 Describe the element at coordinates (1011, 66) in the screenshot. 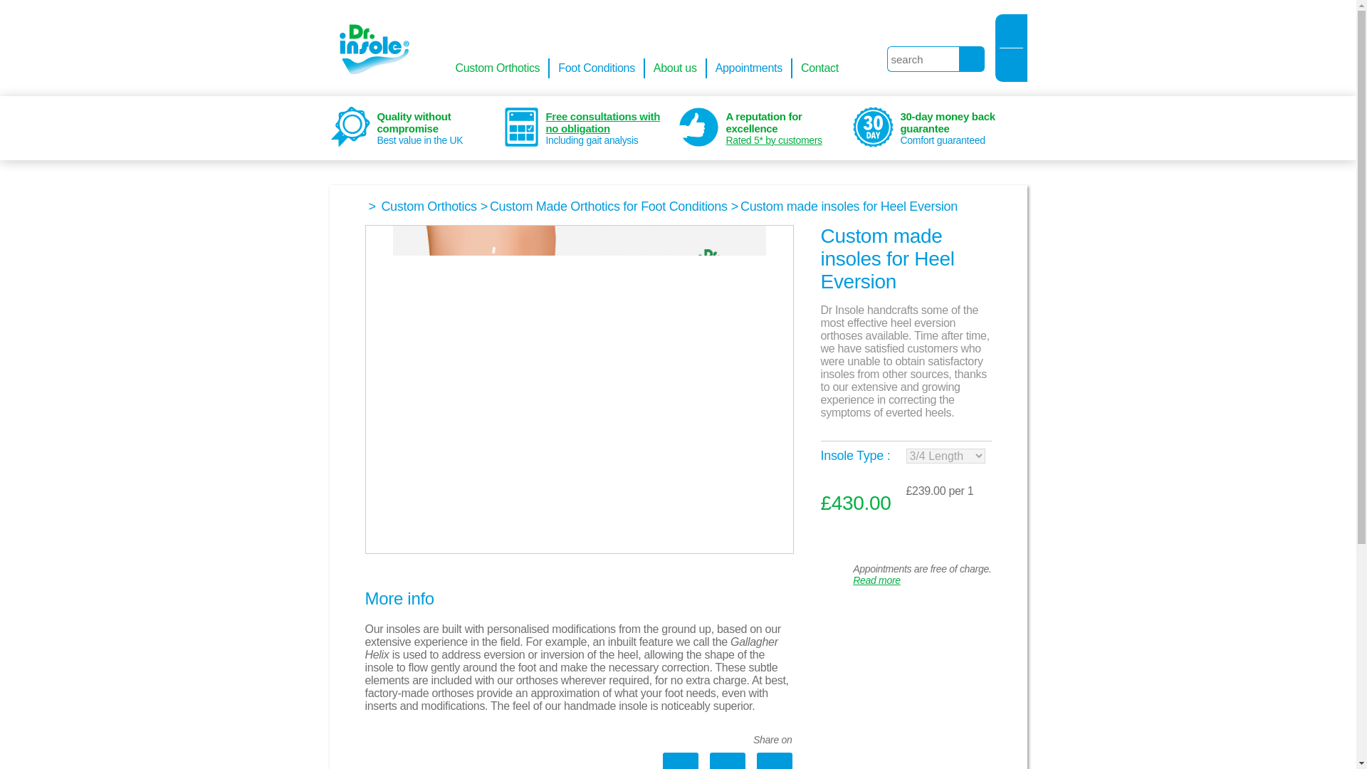

I see `View my shopping cart` at that location.